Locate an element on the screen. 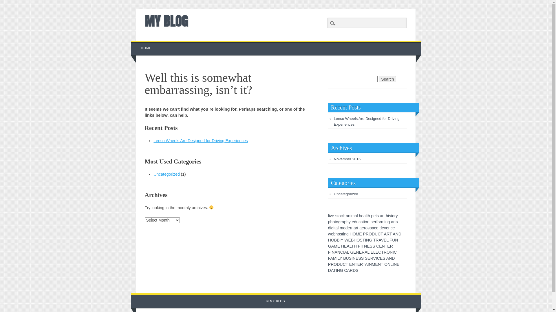  p is located at coordinates (345, 222).